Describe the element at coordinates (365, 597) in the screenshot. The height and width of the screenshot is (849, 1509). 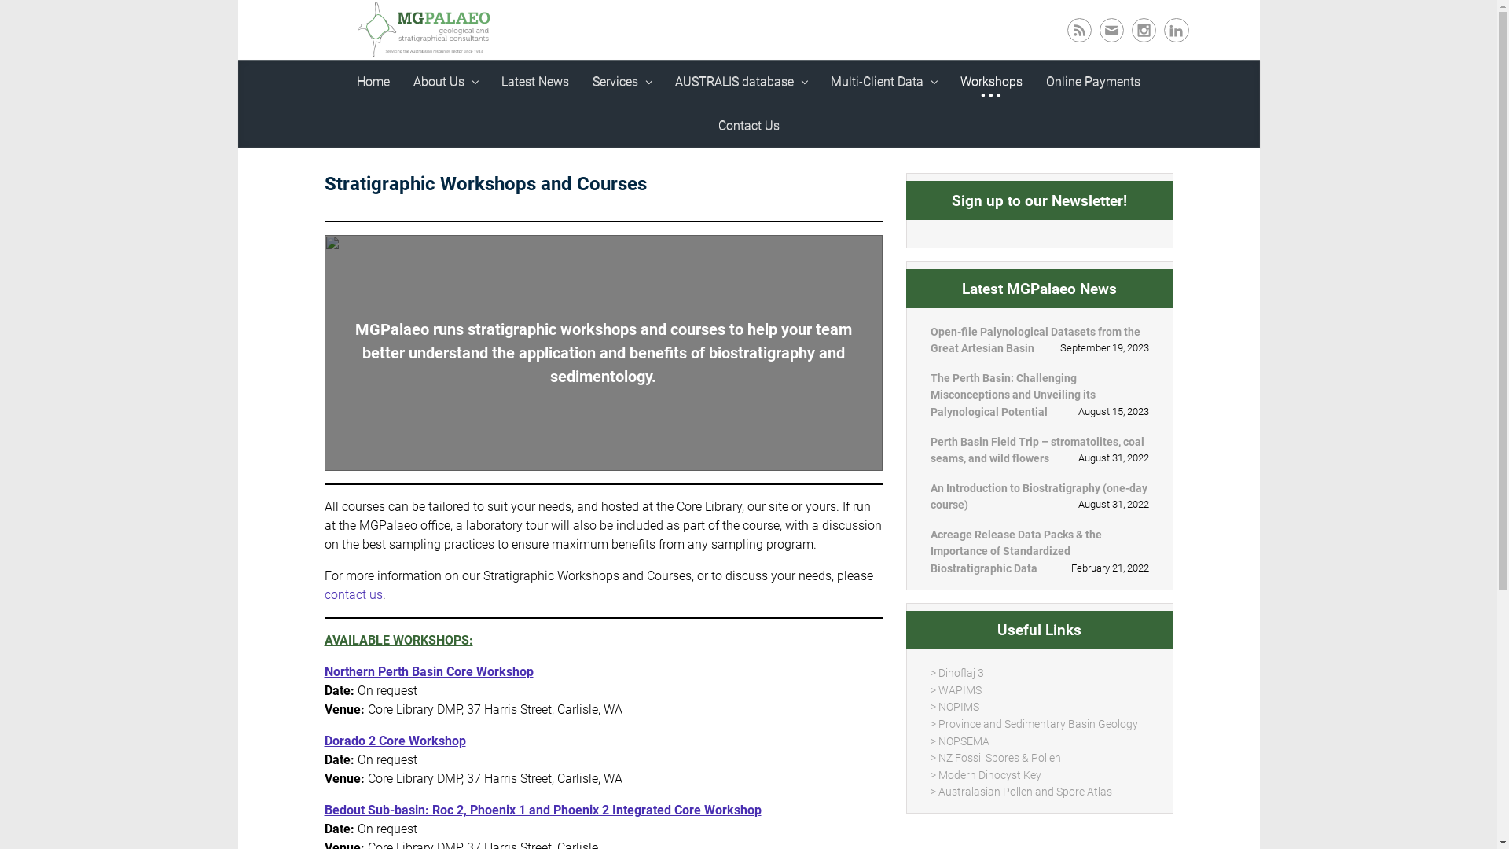
I see `Northern Perth Basin Core Workshop` at that location.